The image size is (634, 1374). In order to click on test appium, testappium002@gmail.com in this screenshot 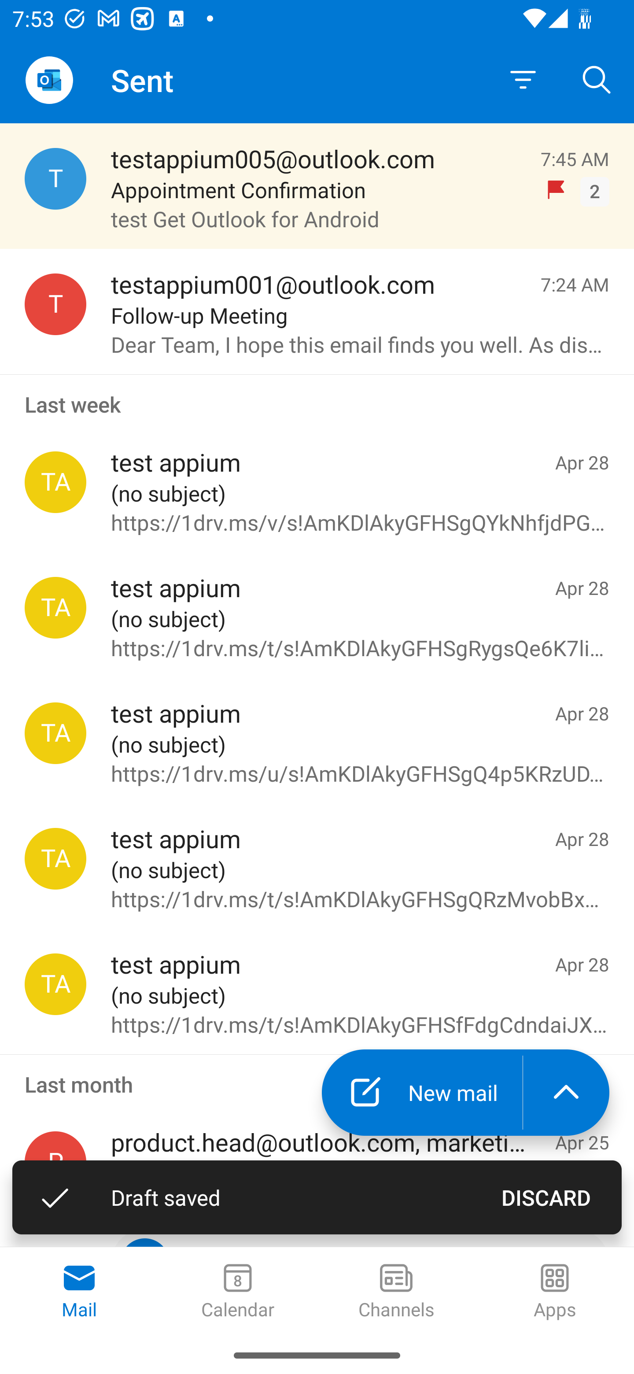, I will do `click(55, 984)`.